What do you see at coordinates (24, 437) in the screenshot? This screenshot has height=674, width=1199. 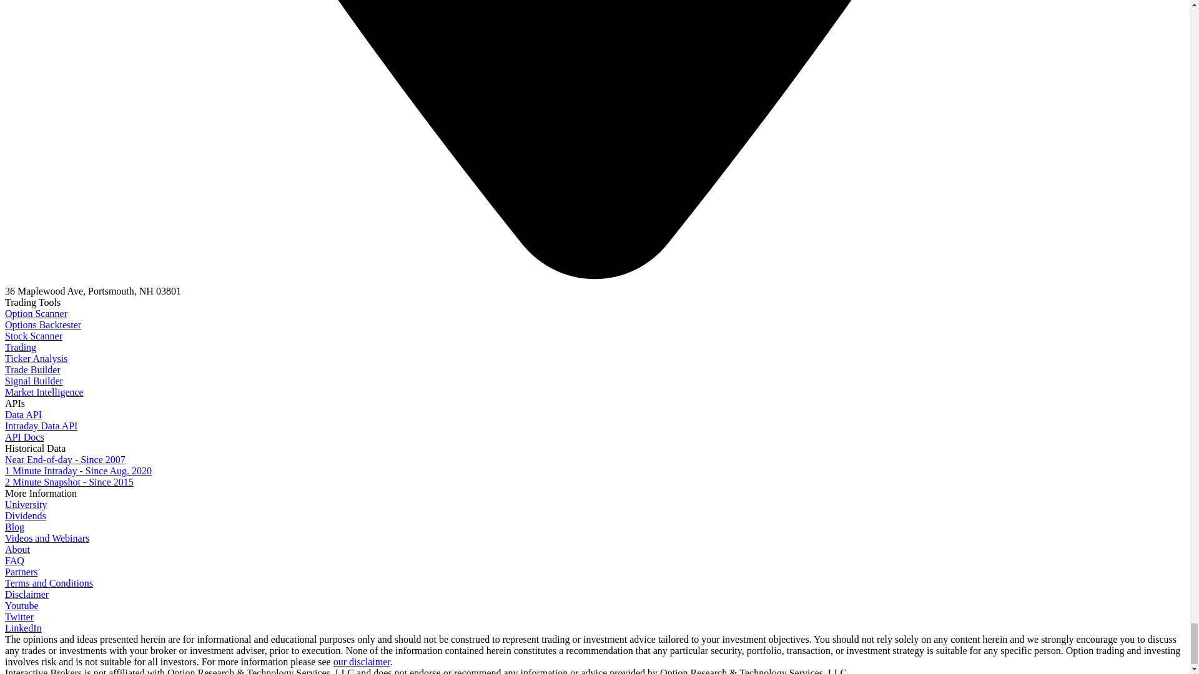 I see `API Docs` at bounding box center [24, 437].